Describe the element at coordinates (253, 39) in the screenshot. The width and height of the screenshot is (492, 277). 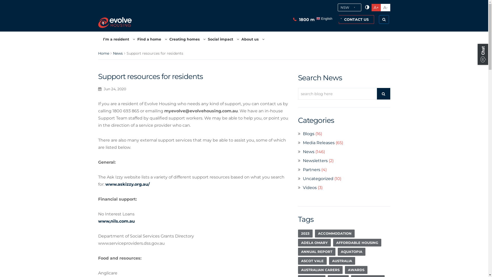
I see `About us` at that location.